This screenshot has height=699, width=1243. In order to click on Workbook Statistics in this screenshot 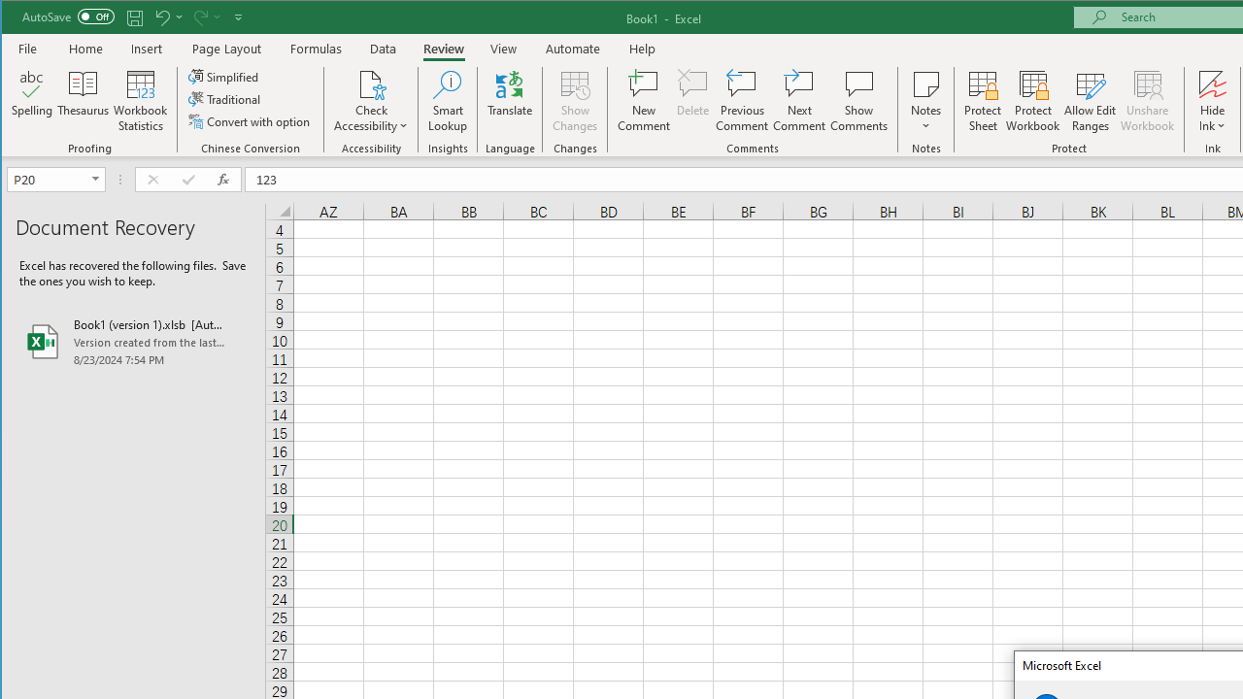, I will do `click(141, 101)`.